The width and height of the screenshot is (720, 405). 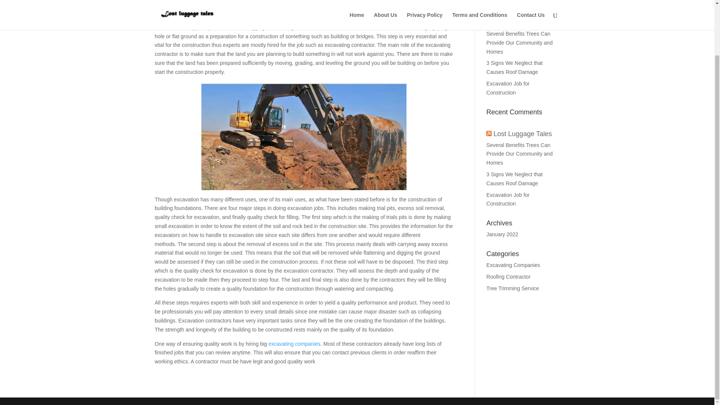 What do you see at coordinates (508, 88) in the screenshot?
I see `Excavation Job for Construction` at bounding box center [508, 88].